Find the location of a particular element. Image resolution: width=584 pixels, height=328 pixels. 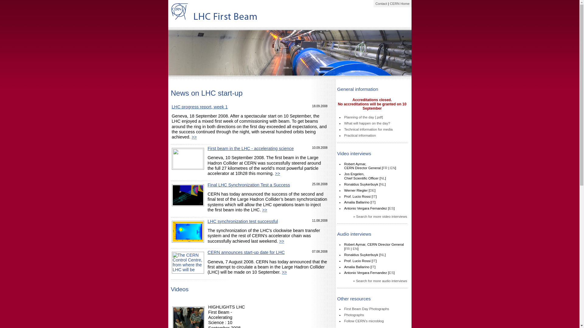

>> is located at coordinates (265, 210).